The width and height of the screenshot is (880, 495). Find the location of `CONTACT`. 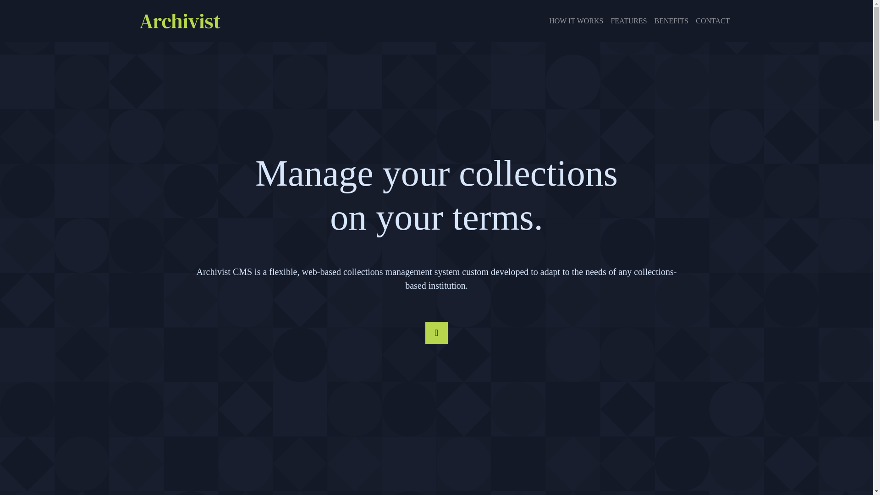

CONTACT is located at coordinates (712, 21).